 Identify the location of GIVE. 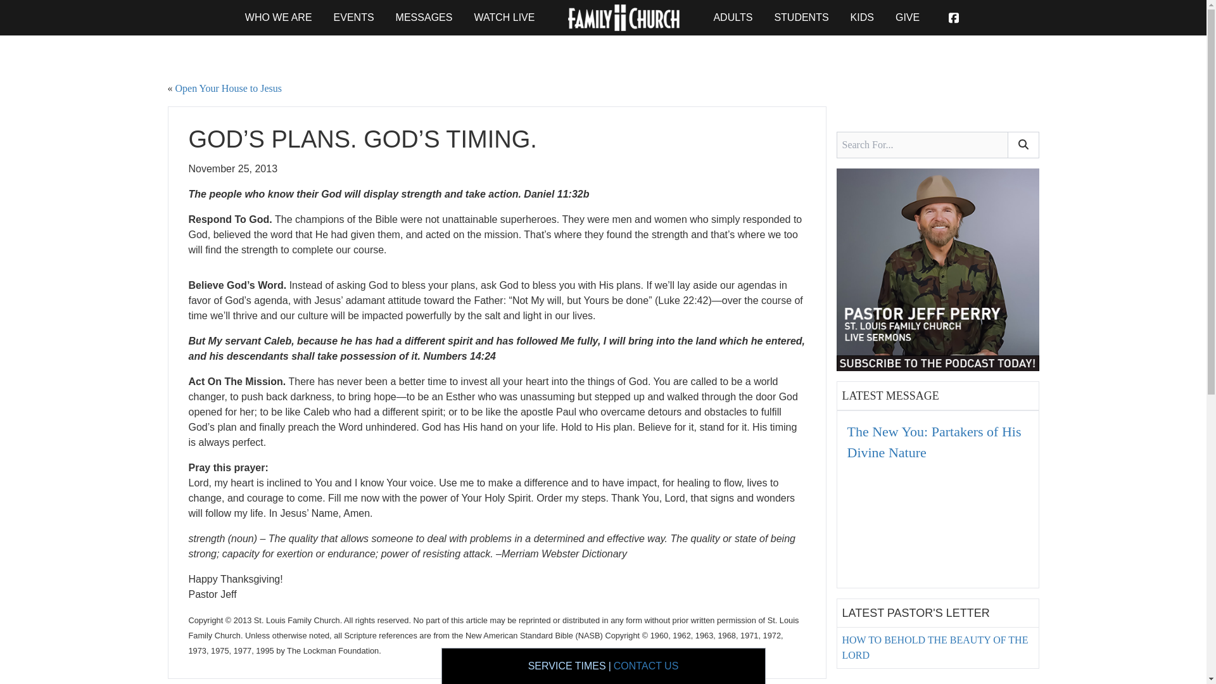
(907, 17).